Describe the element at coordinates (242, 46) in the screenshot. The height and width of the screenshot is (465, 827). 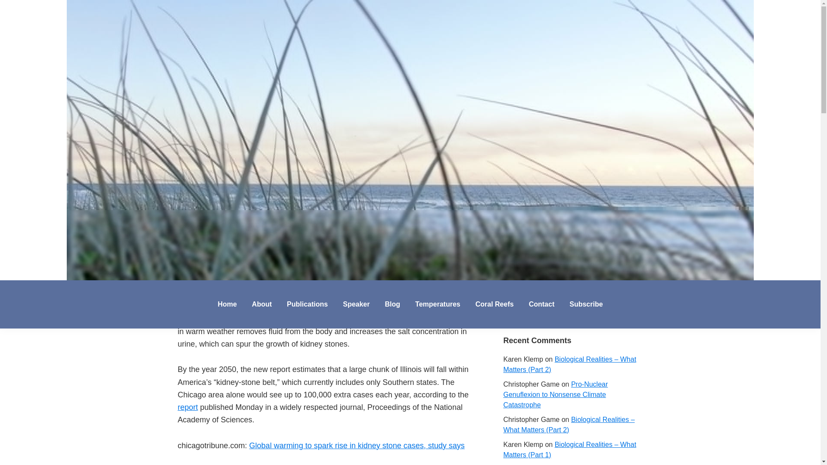
I see `jennifer` at that location.